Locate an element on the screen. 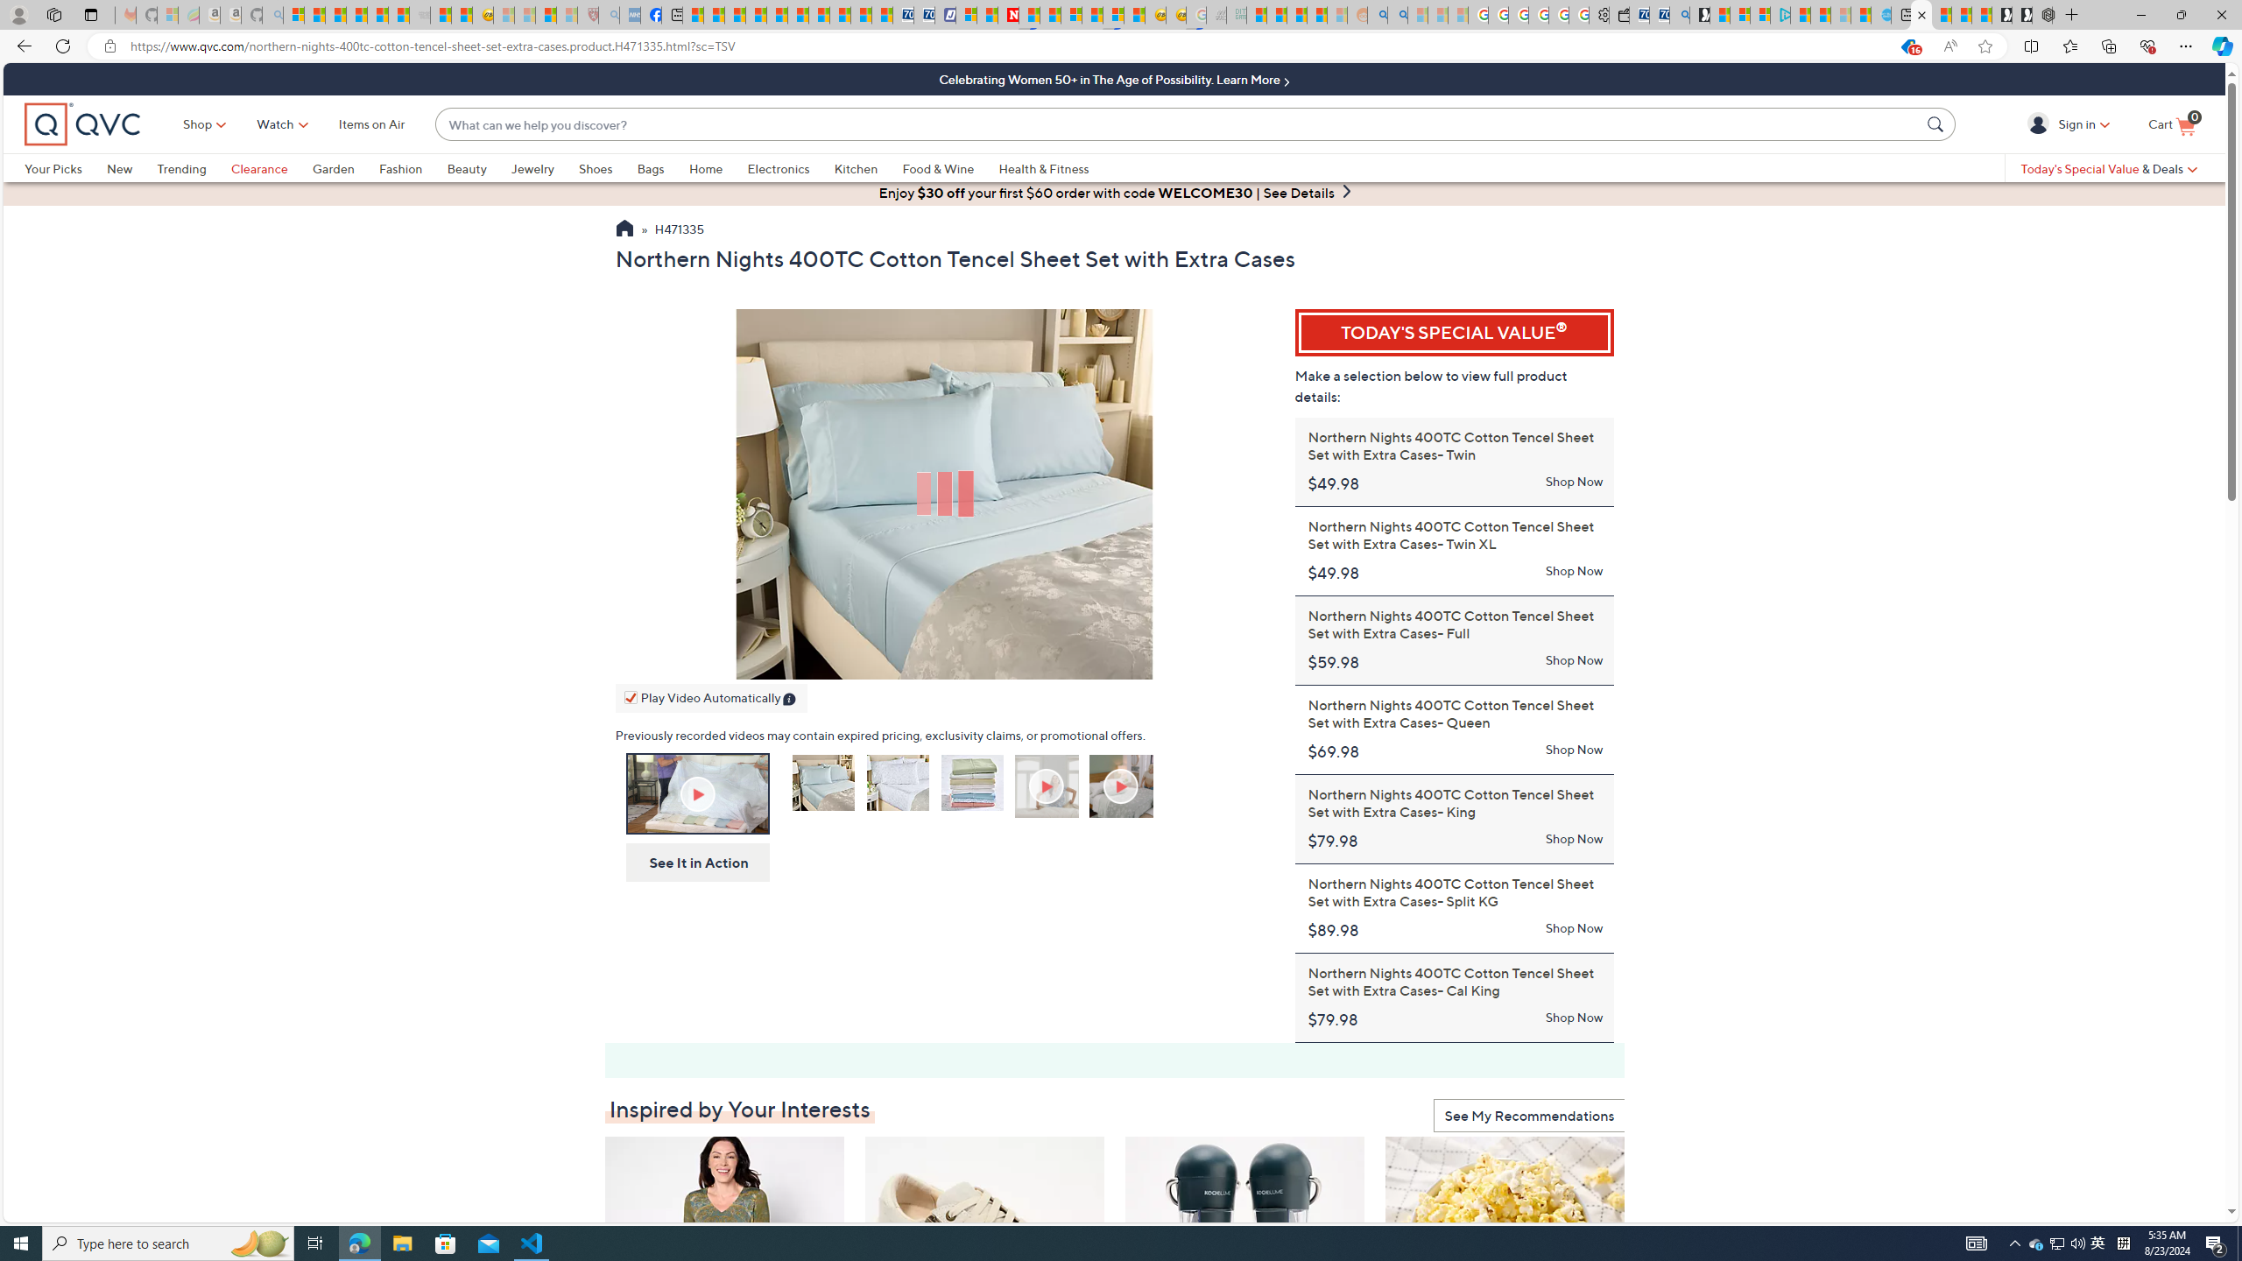 This screenshot has width=2242, height=1261. Trending is located at coordinates (181, 168).